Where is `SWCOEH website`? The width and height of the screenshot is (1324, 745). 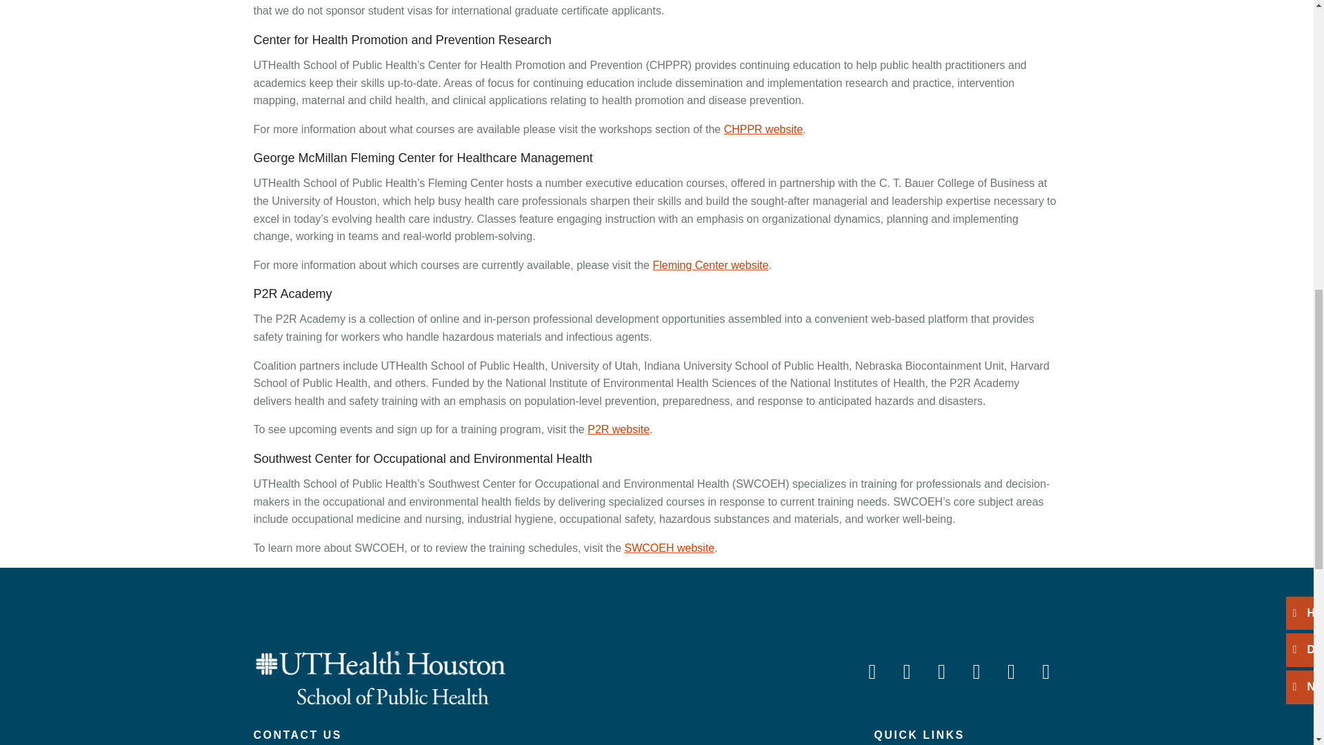 SWCOEH website is located at coordinates (670, 548).